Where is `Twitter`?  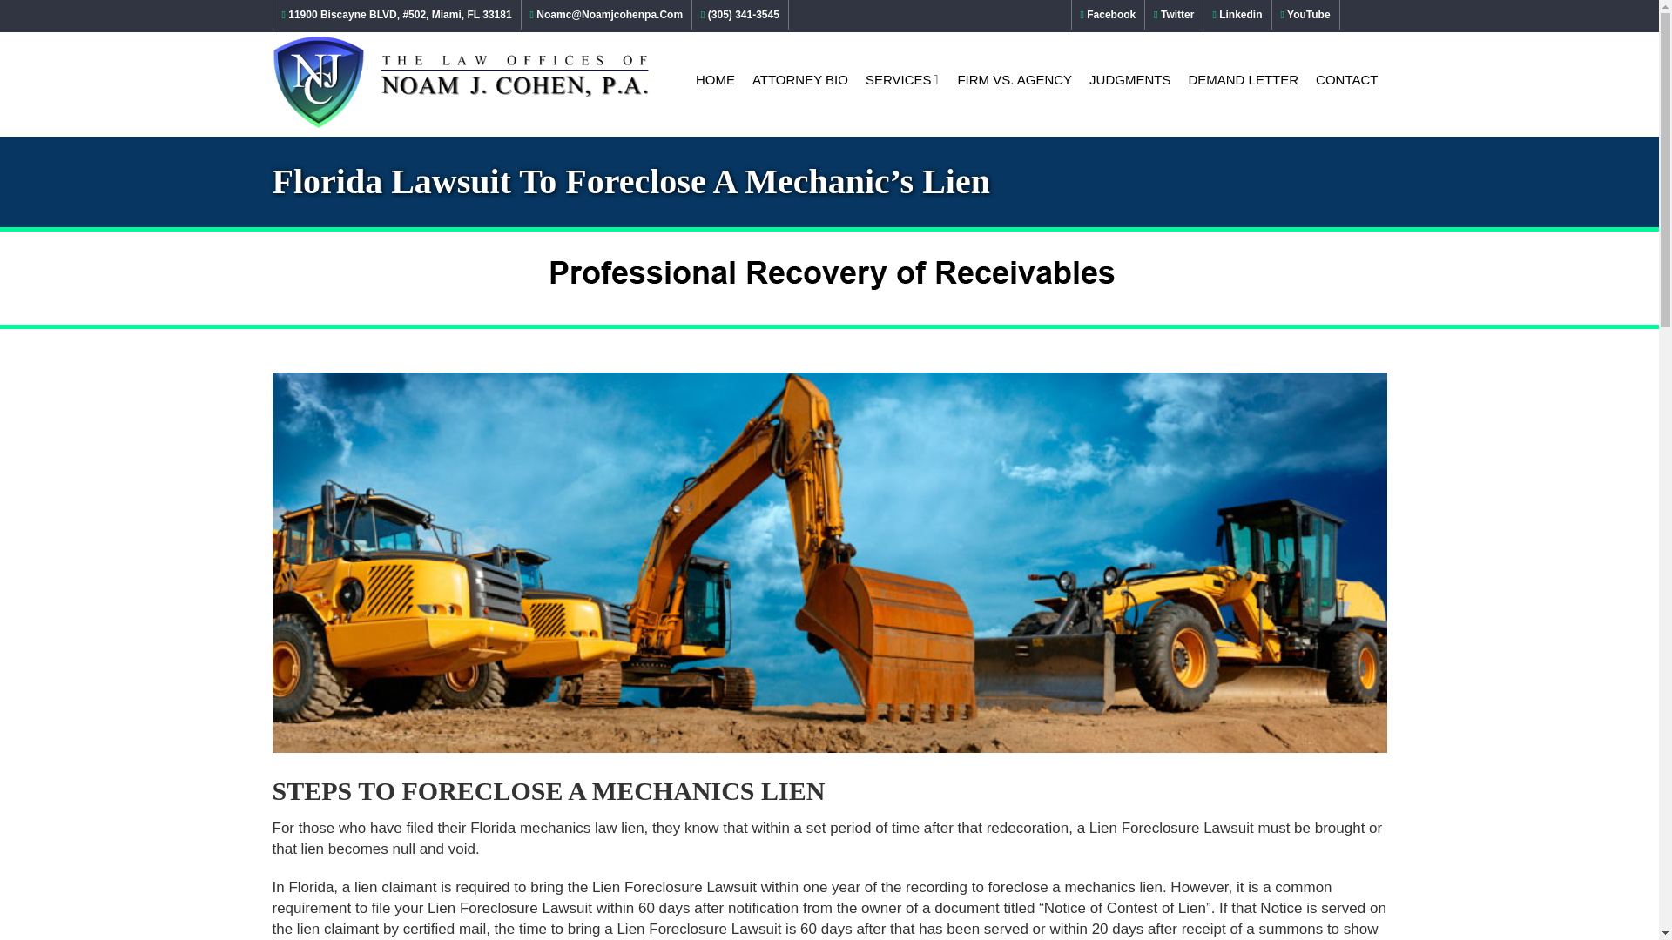
Twitter is located at coordinates (1174, 14).